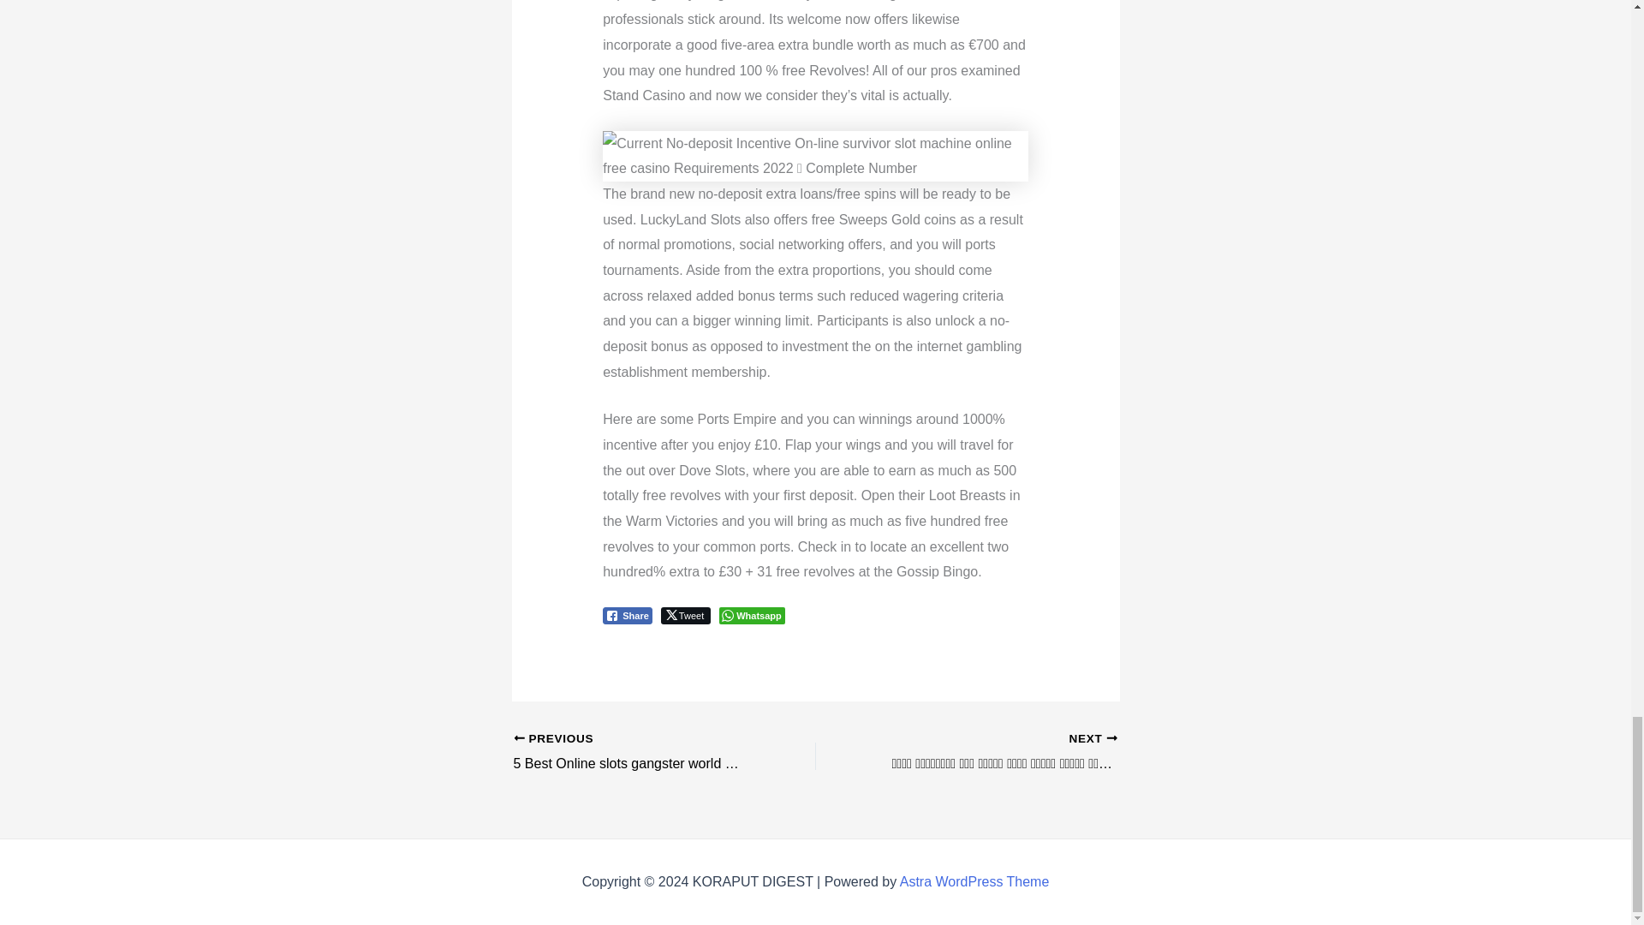  Describe the element at coordinates (974, 880) in the screenshot. I see `Astra WordPress Theme` at that location.